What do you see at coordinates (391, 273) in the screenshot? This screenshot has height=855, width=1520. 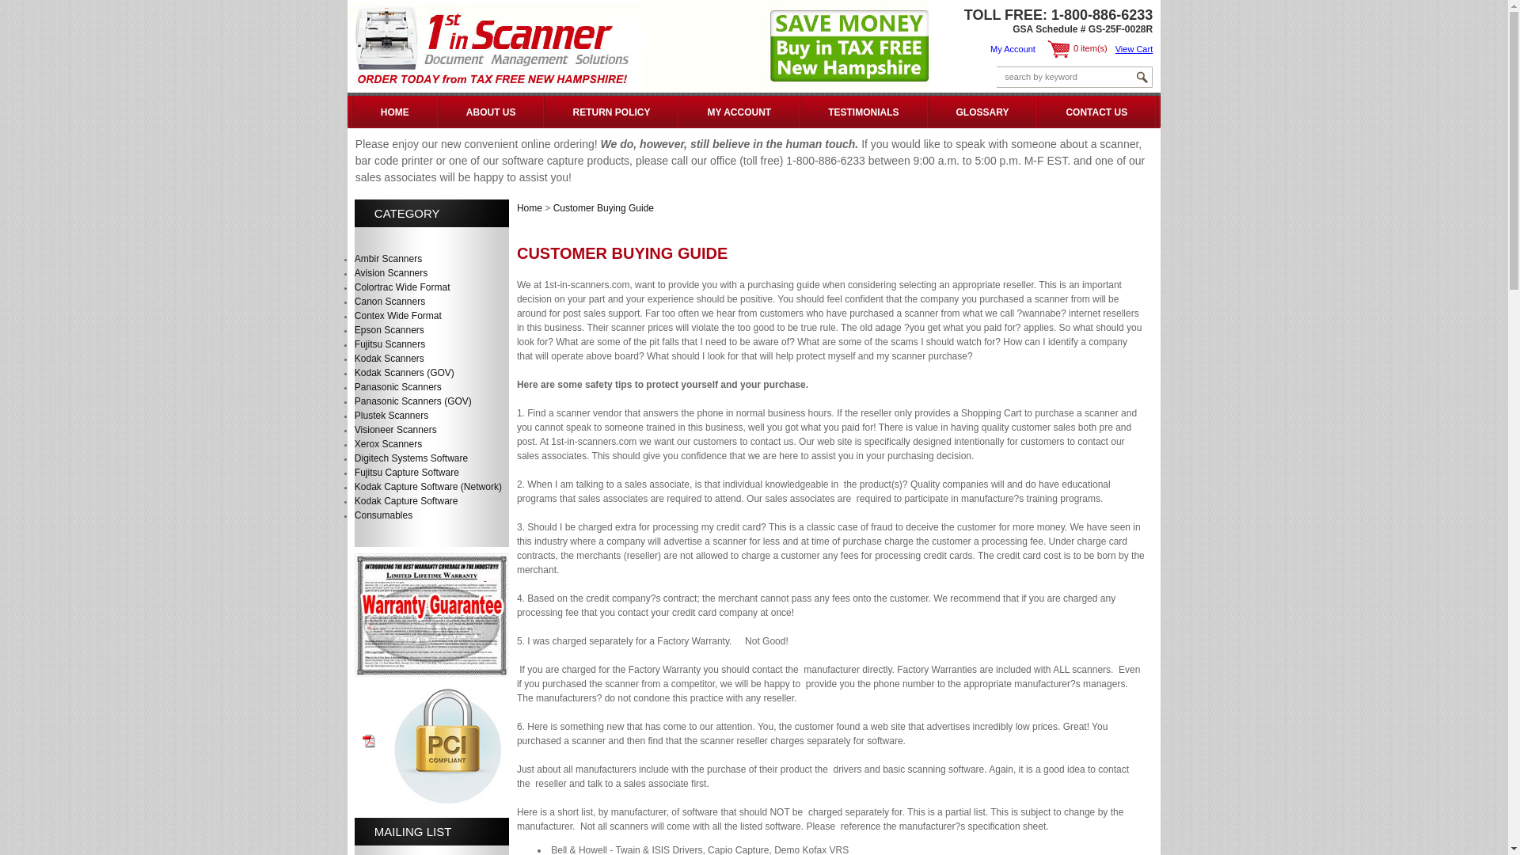 I see `Avision Scanners` at bounding box center [391, 273].